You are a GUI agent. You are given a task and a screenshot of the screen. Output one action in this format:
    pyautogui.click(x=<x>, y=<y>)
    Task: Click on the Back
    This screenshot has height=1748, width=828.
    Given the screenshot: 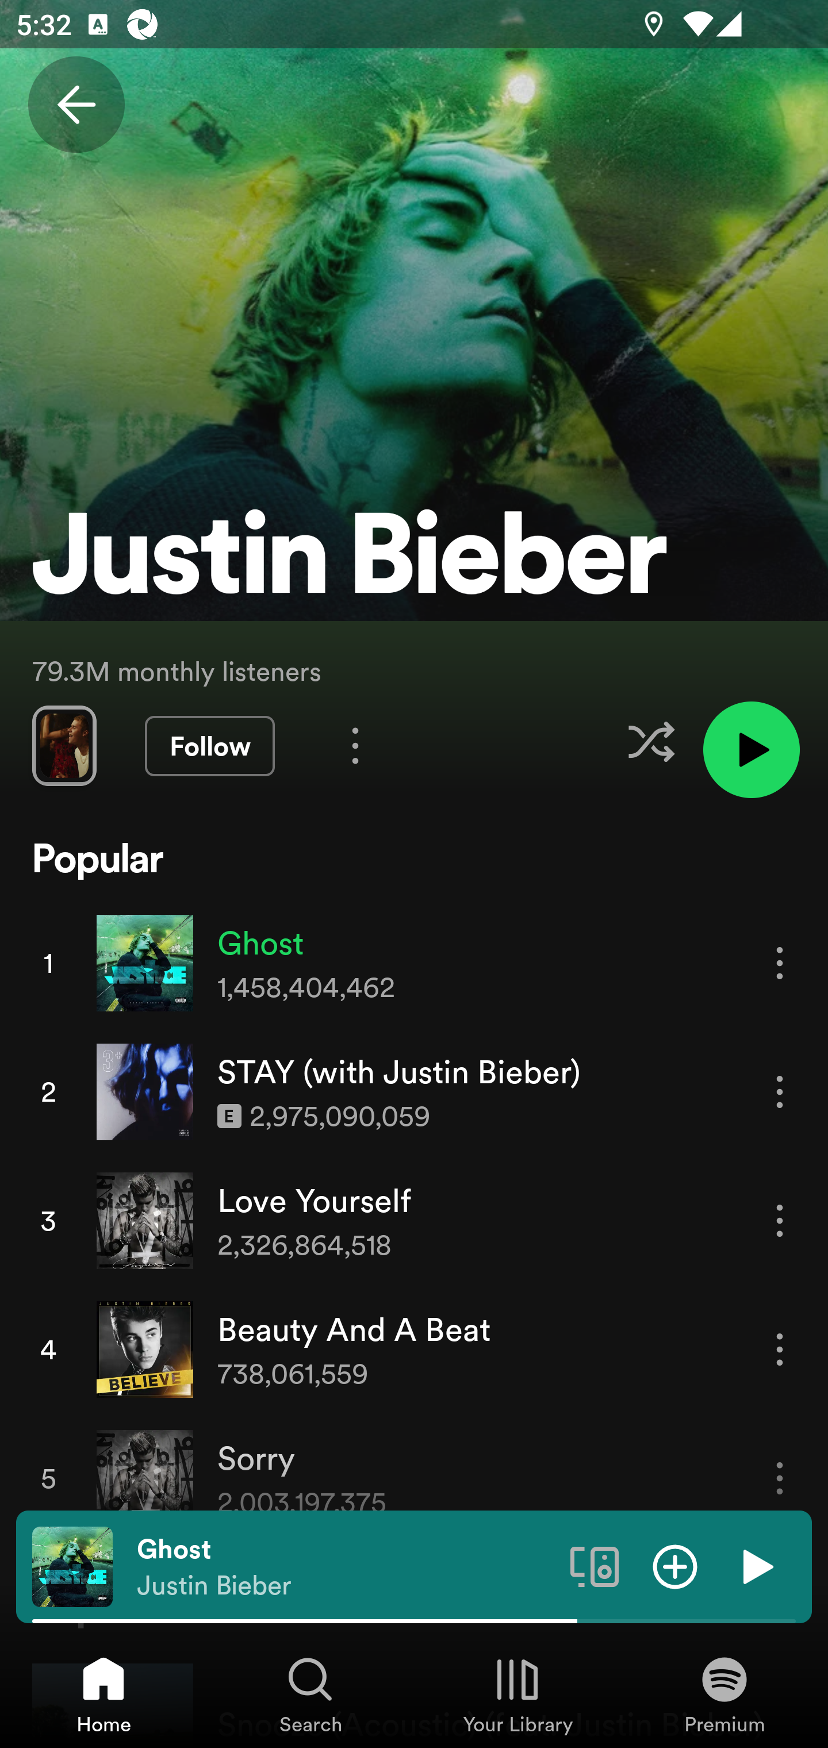 What is the action you would take?
    pyautogui.click(x=76, y=105)
    